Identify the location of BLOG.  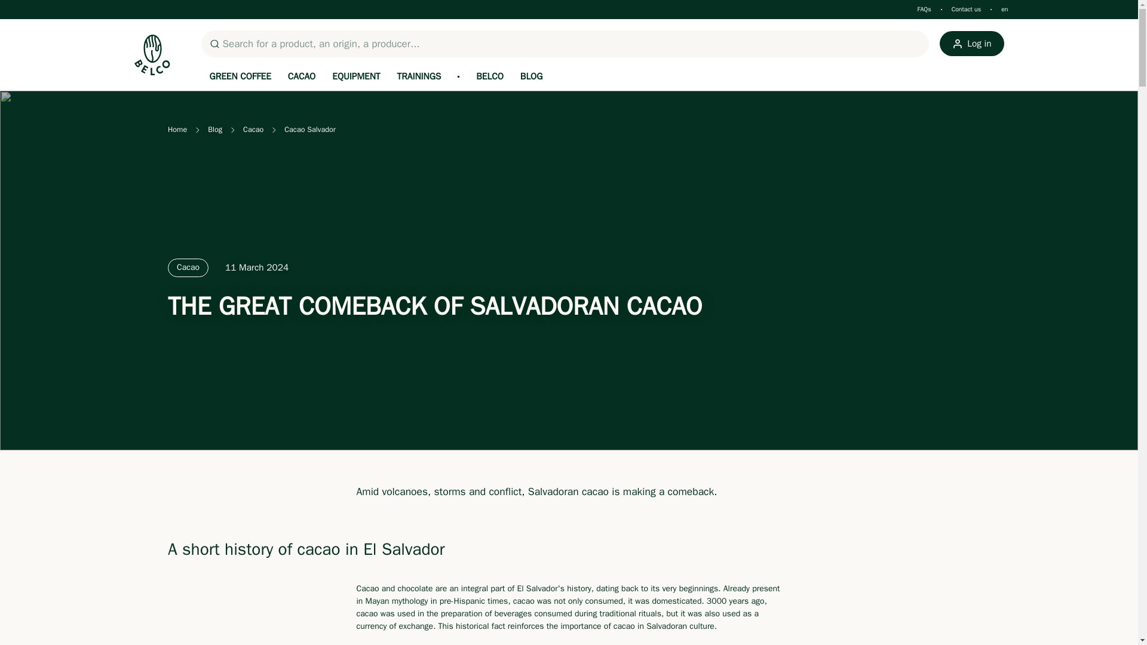
(532, 76).